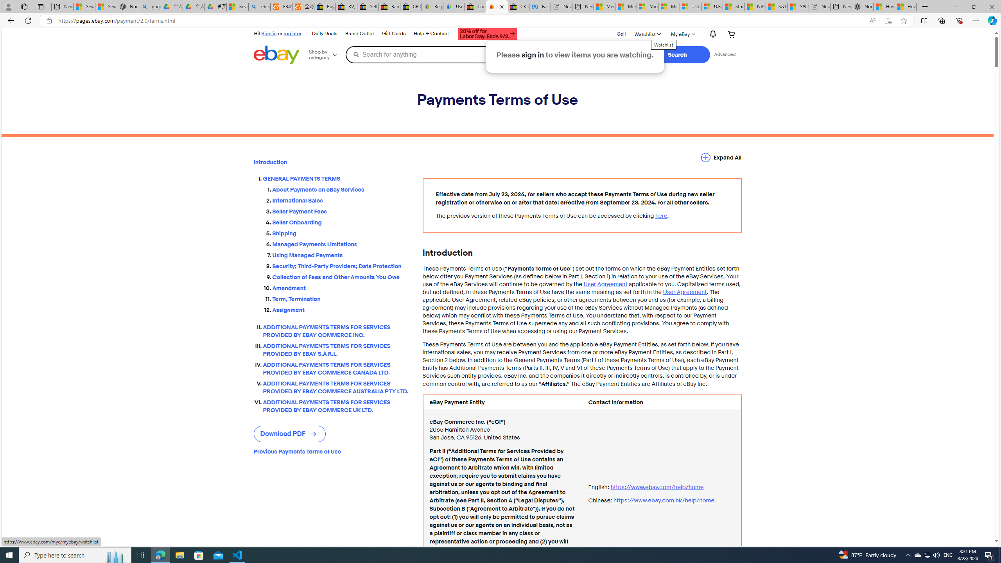 The image size is (1001, 563). Describe the element at coordinates (341, 299) in the screenshot. I see `Term, Termination` at that location.